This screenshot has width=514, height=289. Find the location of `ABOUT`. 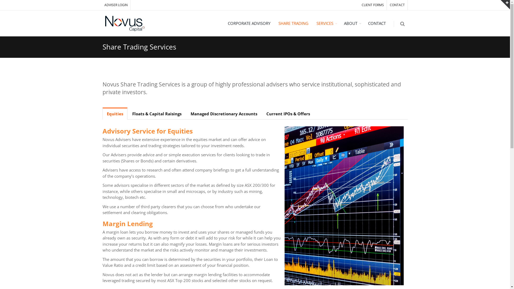

ABOUT is located at coordinates (352, 23).